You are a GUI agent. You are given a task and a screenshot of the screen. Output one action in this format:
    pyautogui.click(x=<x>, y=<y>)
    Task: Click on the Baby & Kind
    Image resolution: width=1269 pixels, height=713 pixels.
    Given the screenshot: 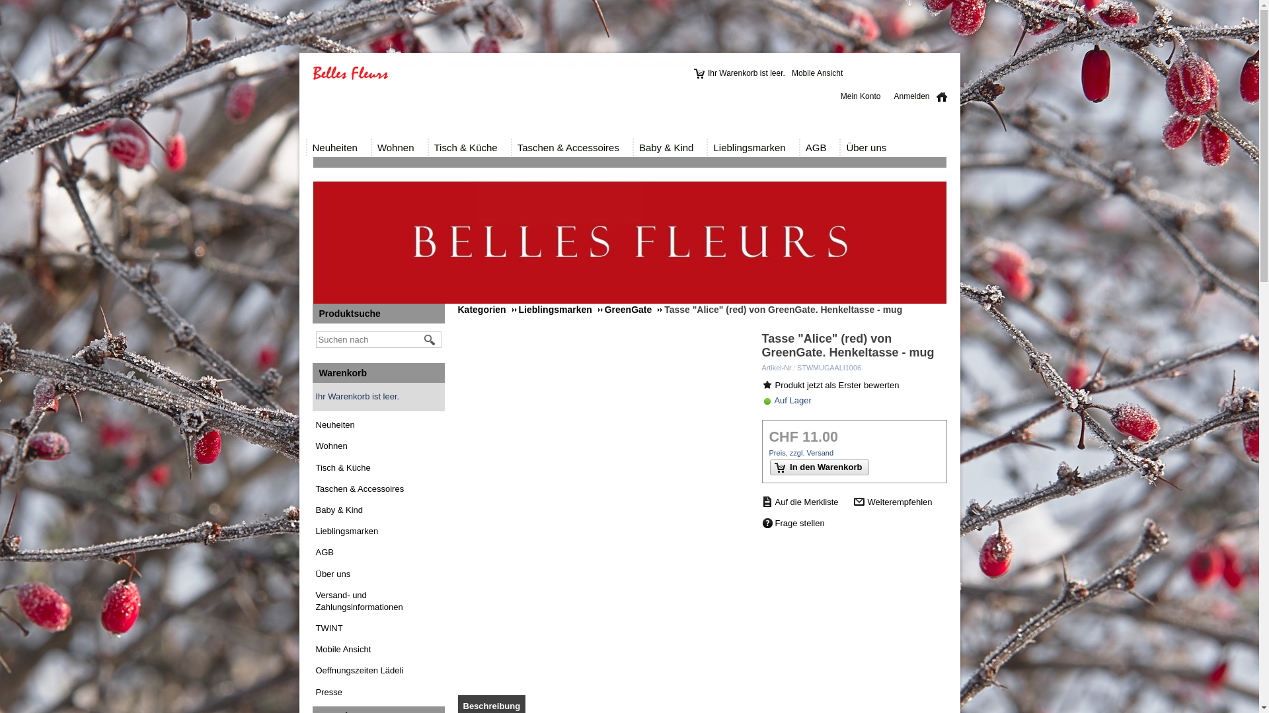 What is the action you would take?
    pyautogui.click(x=379, y=510)
    